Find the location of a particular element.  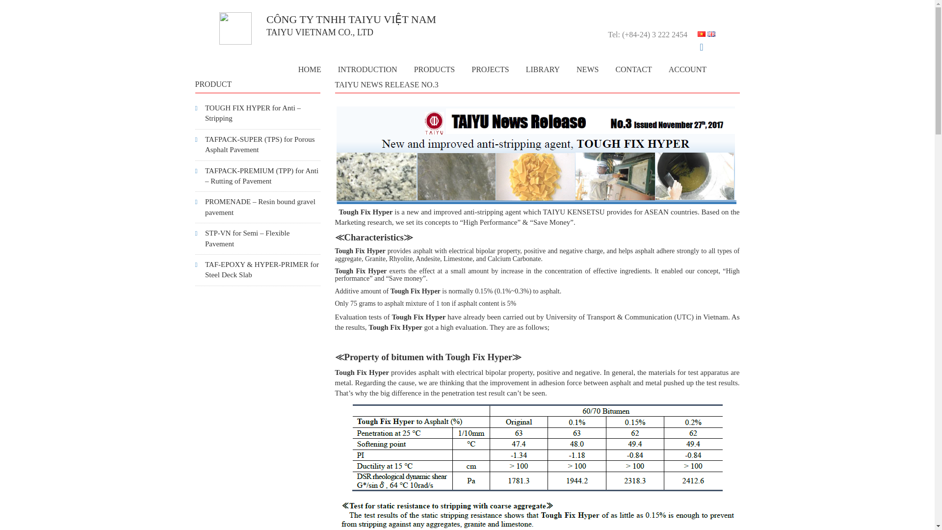

PROJECTS is located at coordinates (490, 70).